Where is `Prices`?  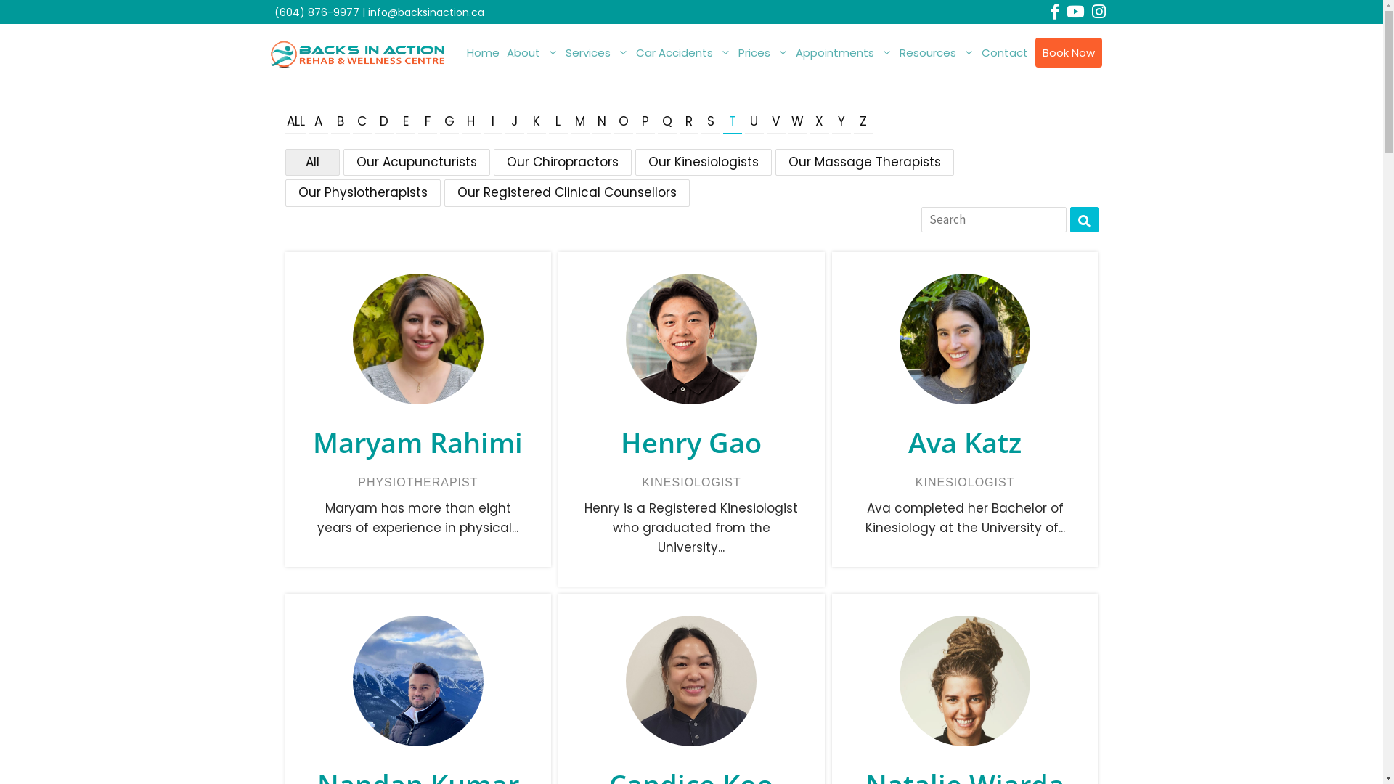
Prices is located at coordinates (764, 53).